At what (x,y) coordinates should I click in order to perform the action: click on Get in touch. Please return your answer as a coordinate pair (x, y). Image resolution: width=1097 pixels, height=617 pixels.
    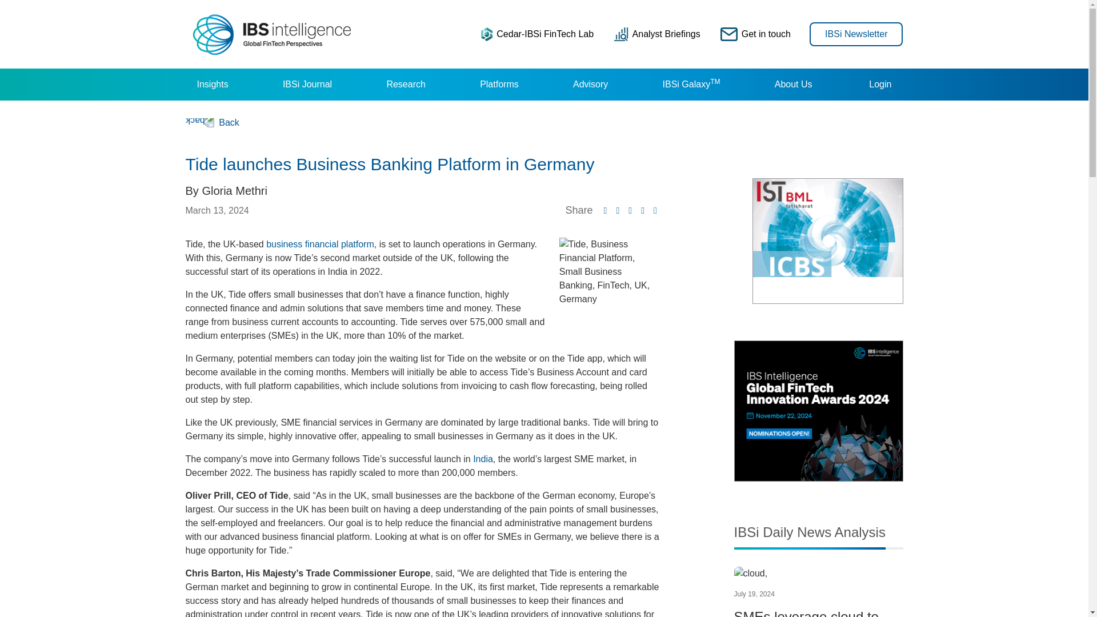
    Looking at the image, I should click on (755, 34).